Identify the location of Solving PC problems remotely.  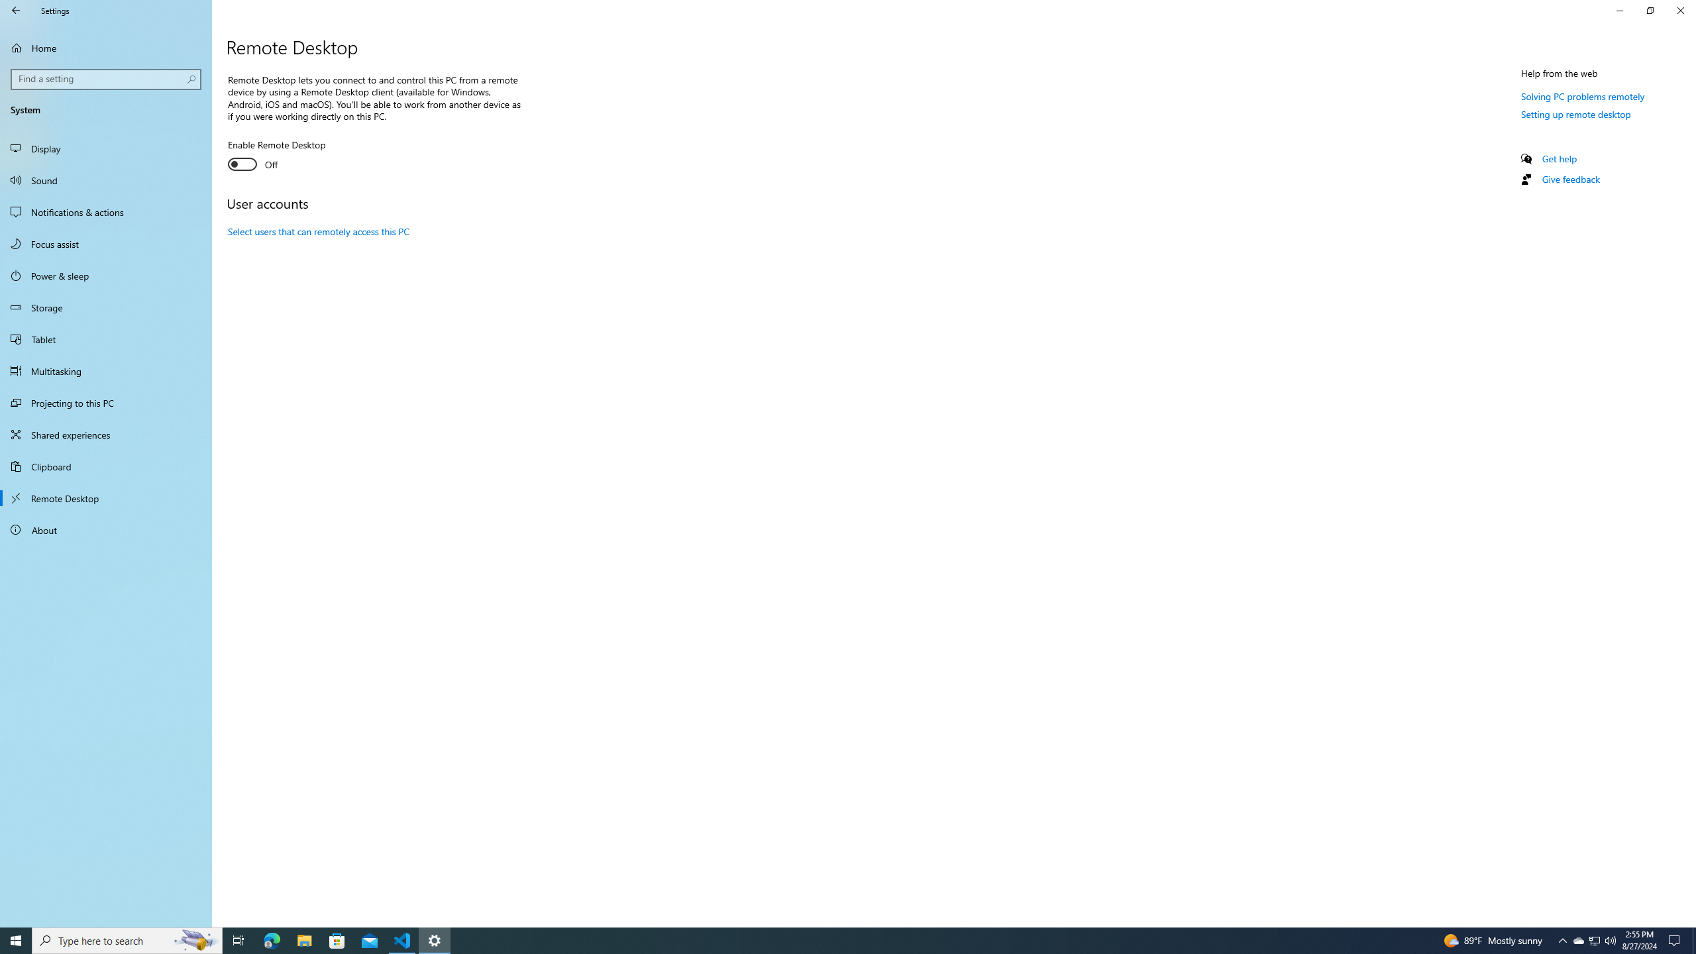
(1583, 96).